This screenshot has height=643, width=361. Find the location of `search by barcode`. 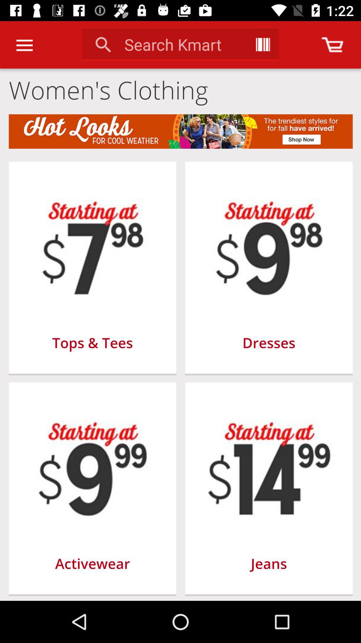

search by barcode is located at coordinates (263, 45).